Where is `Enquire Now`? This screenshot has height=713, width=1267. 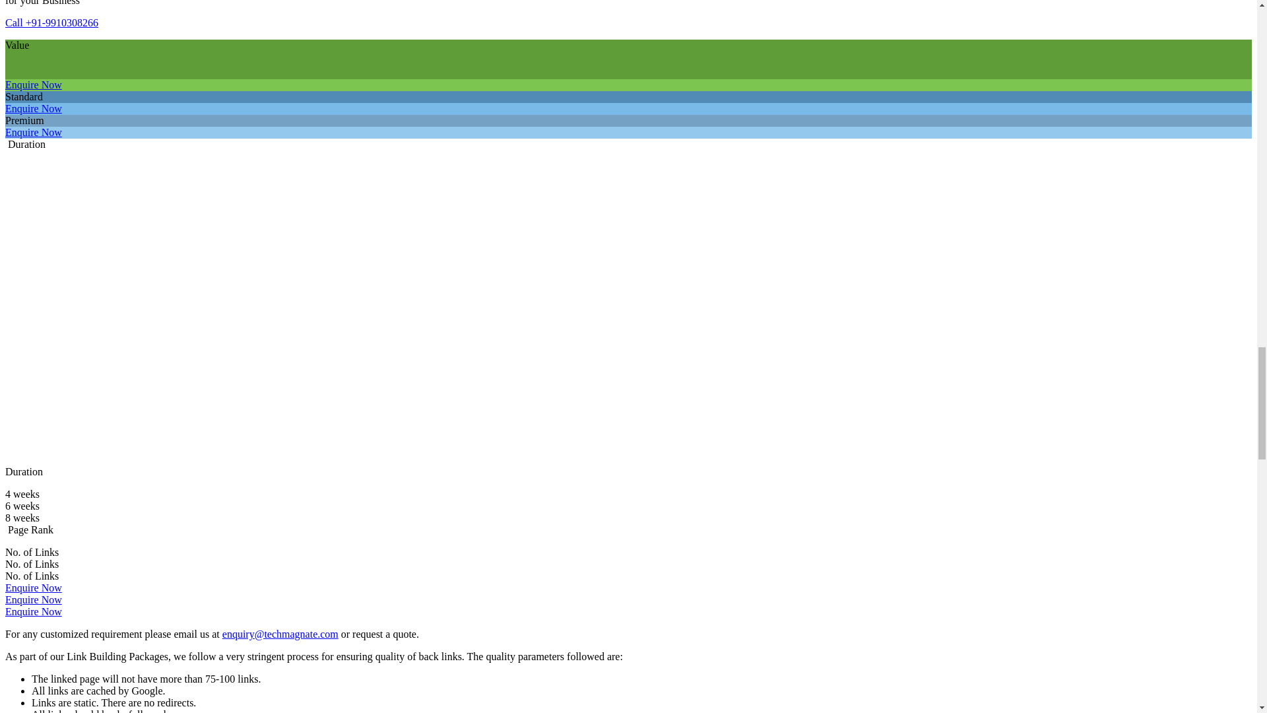 Enquire Now is located at coordinates (33, 588).